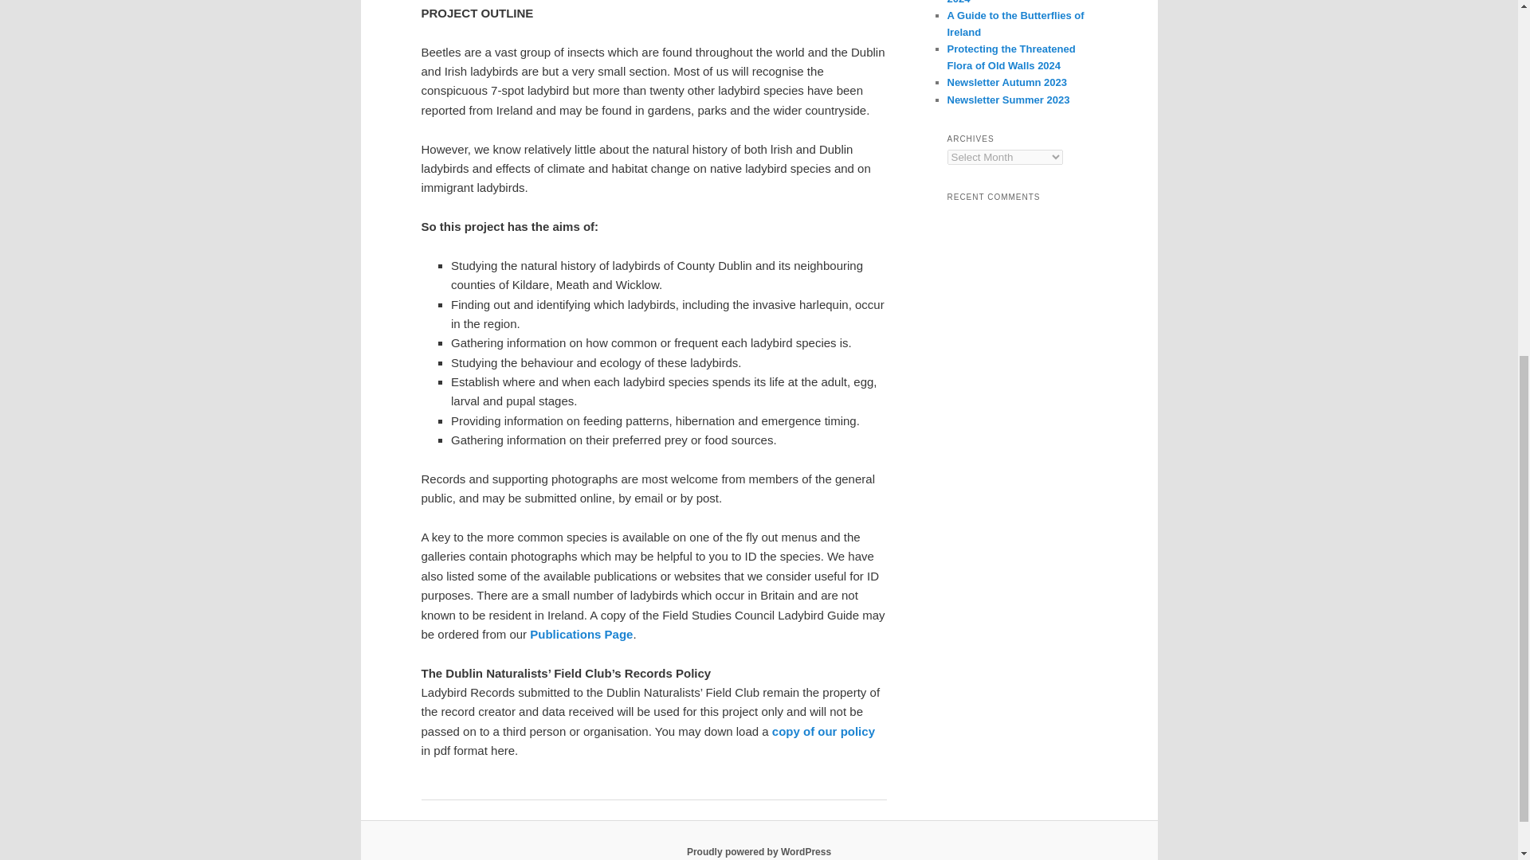 This screenshot has height=860, width=1530. I want to click on Newsletter Autumn 2023, so click(1006, 83).